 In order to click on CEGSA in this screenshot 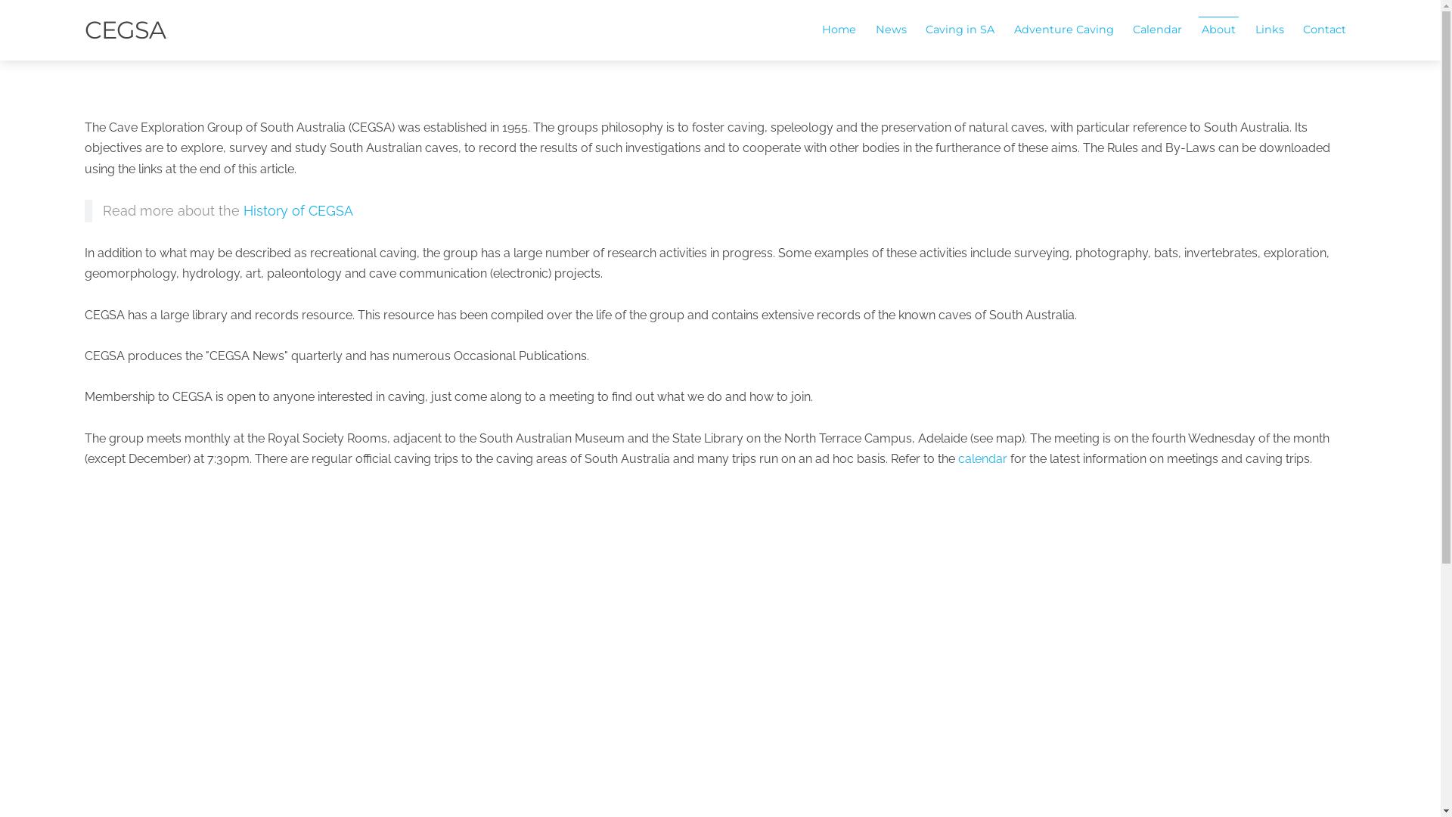, I will do `click(126, 30)`.